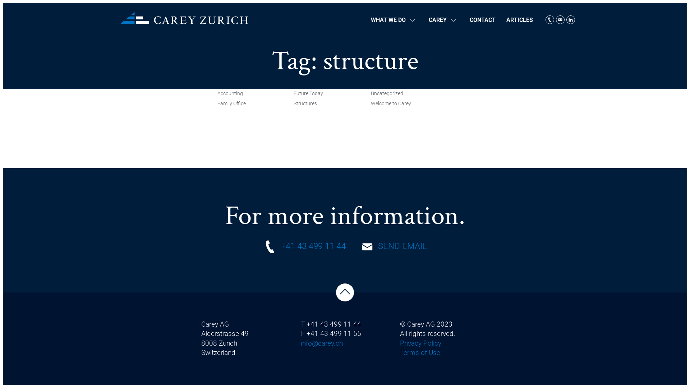 The image size is (690, 388). What do you see at coordinates (322, 343) in the screenshot?
I see `info@carey.ch` at bounding box center [322, 343].